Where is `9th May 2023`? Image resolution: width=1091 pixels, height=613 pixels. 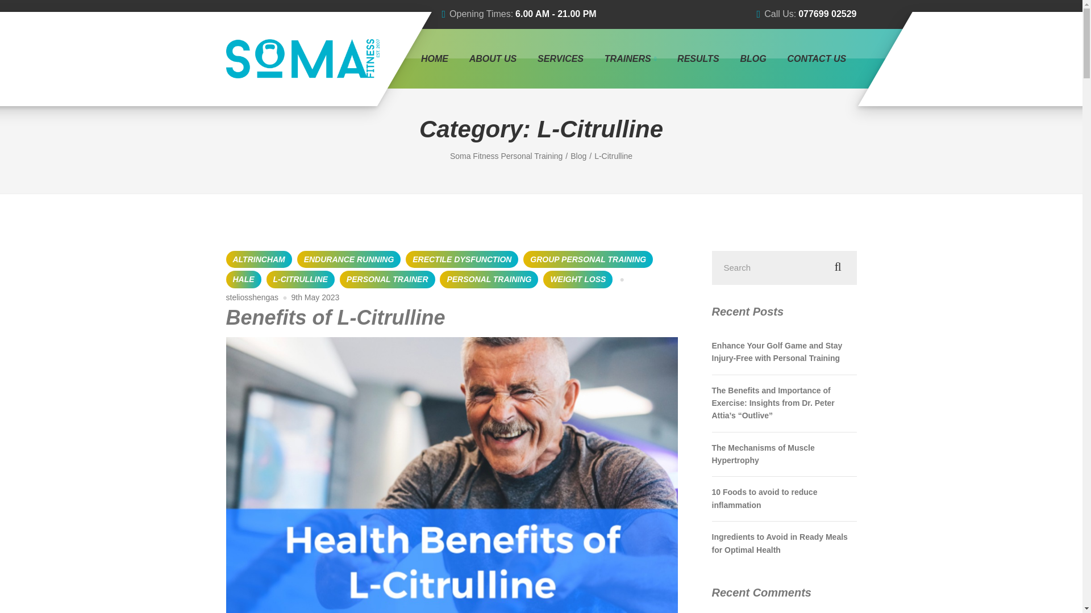 9th May 2023 is located at coordinates (315, 297).